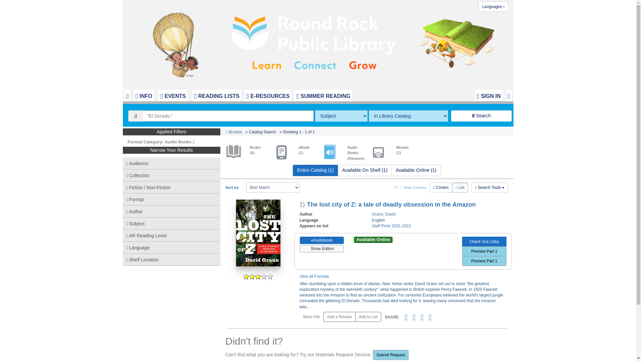 The height and width of the screenshot is (361, 641). What do you see at coordinates (228, 116) in the screenshot?
I see `"El Dorado."` at bounding box center [228, 116].